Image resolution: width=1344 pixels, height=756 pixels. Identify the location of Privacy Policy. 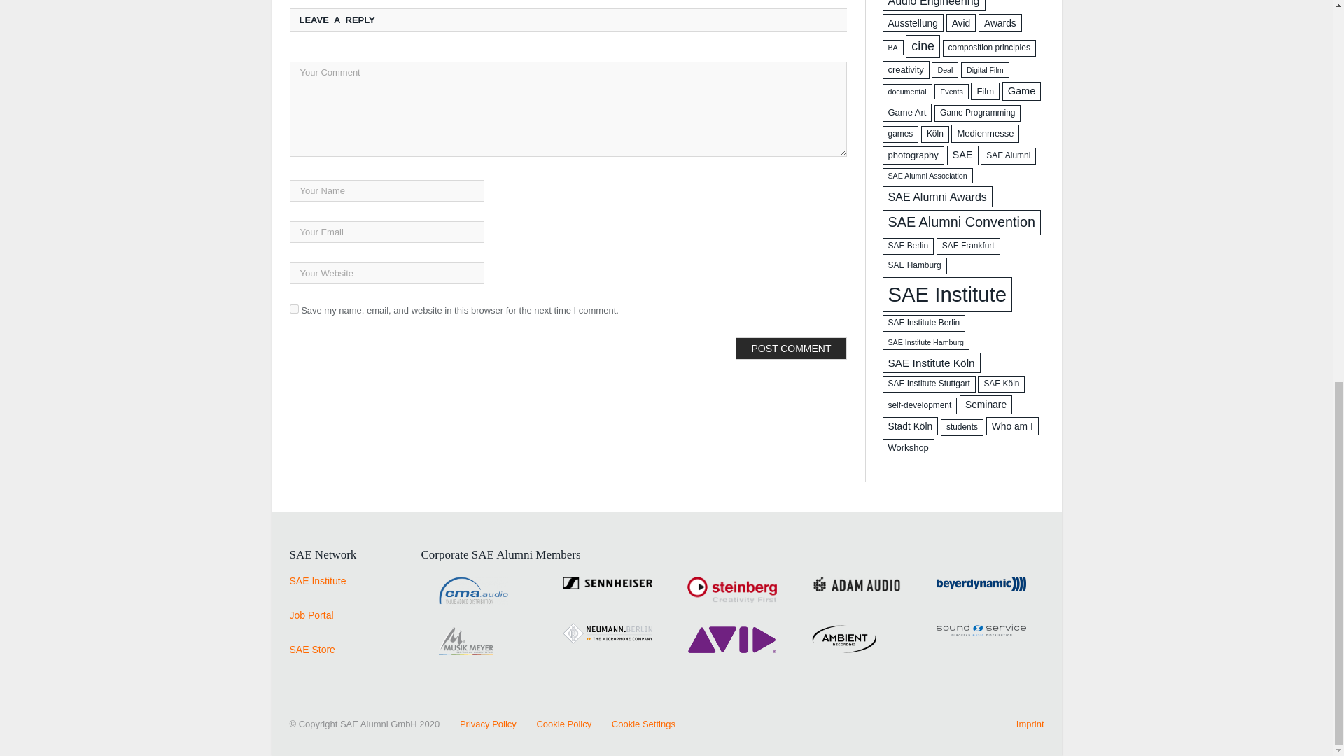
(479, 724).